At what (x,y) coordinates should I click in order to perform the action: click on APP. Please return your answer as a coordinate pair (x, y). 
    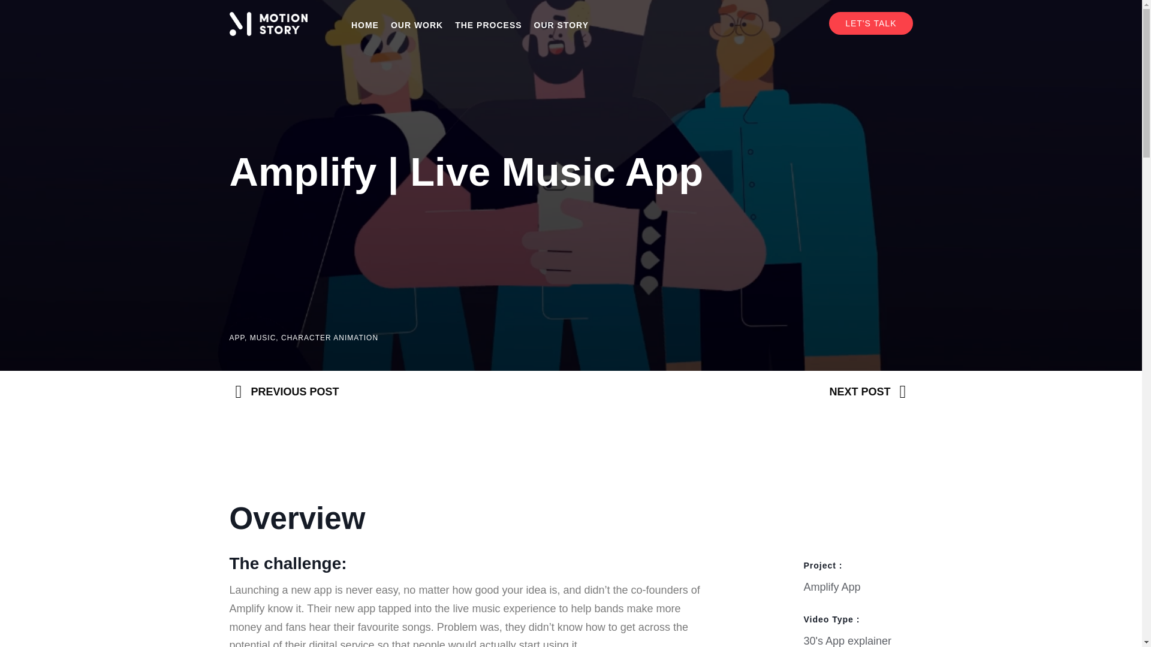
    Looking at the image, I should click on (236, 338).